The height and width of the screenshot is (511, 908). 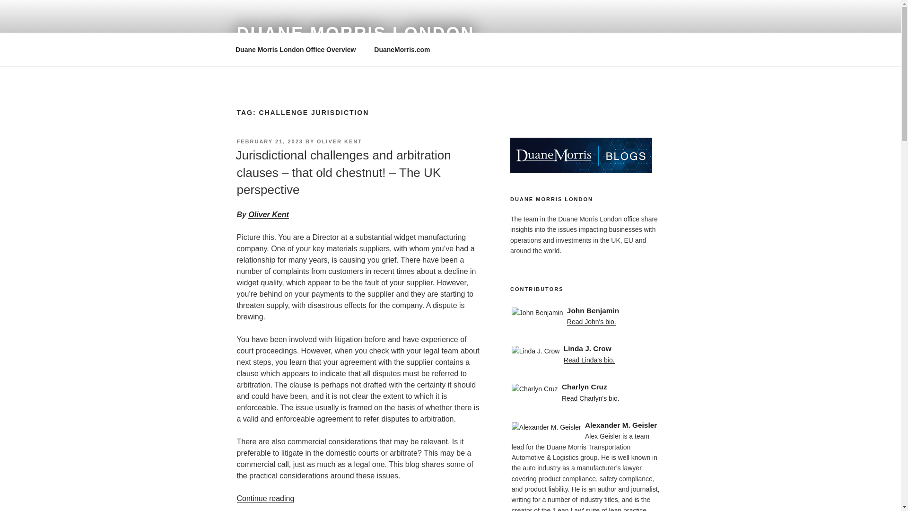 What do you see at coordinates (402, 49) in the screenshot?
I see `DuaneMorris.com` at bounding box center [402, 49].